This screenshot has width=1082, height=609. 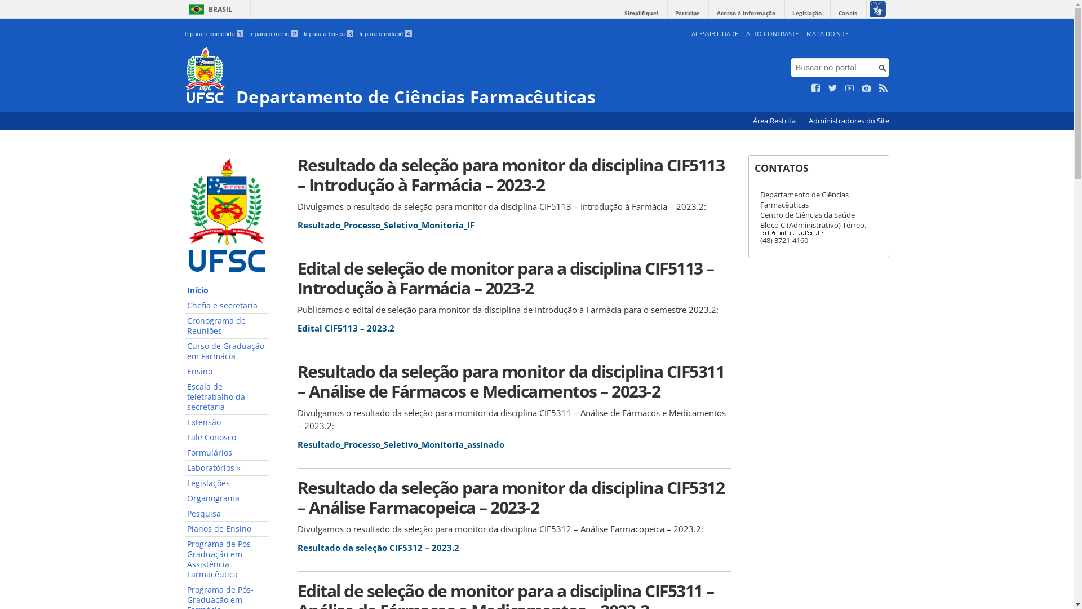 I want to click on Siga no Twitter, so click(x=833, y=89).